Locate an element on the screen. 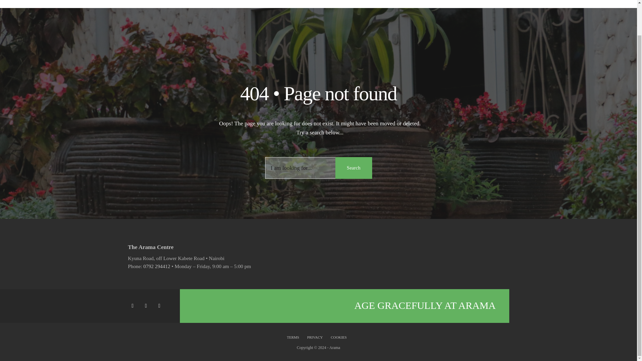  Instagram is located at coordinates (160, 306).